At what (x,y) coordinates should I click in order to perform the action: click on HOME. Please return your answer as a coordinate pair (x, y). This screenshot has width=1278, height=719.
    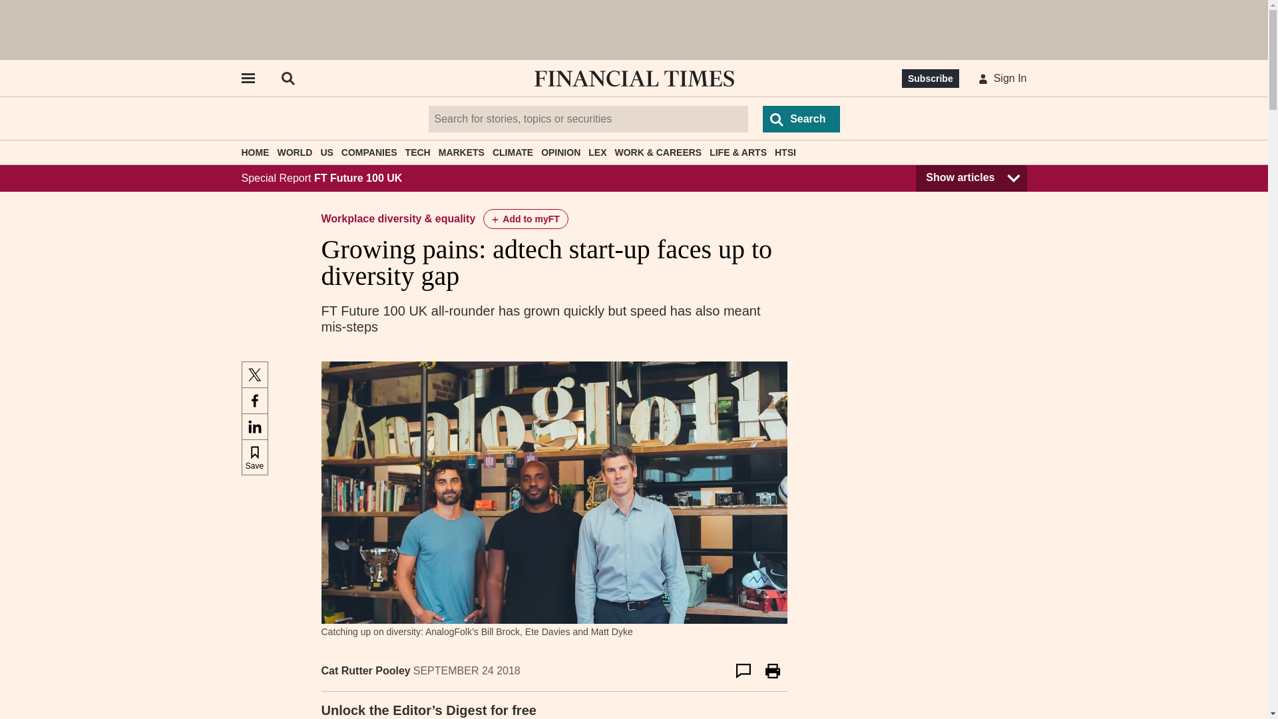
    Looking at the image, I should click on (254, 152).